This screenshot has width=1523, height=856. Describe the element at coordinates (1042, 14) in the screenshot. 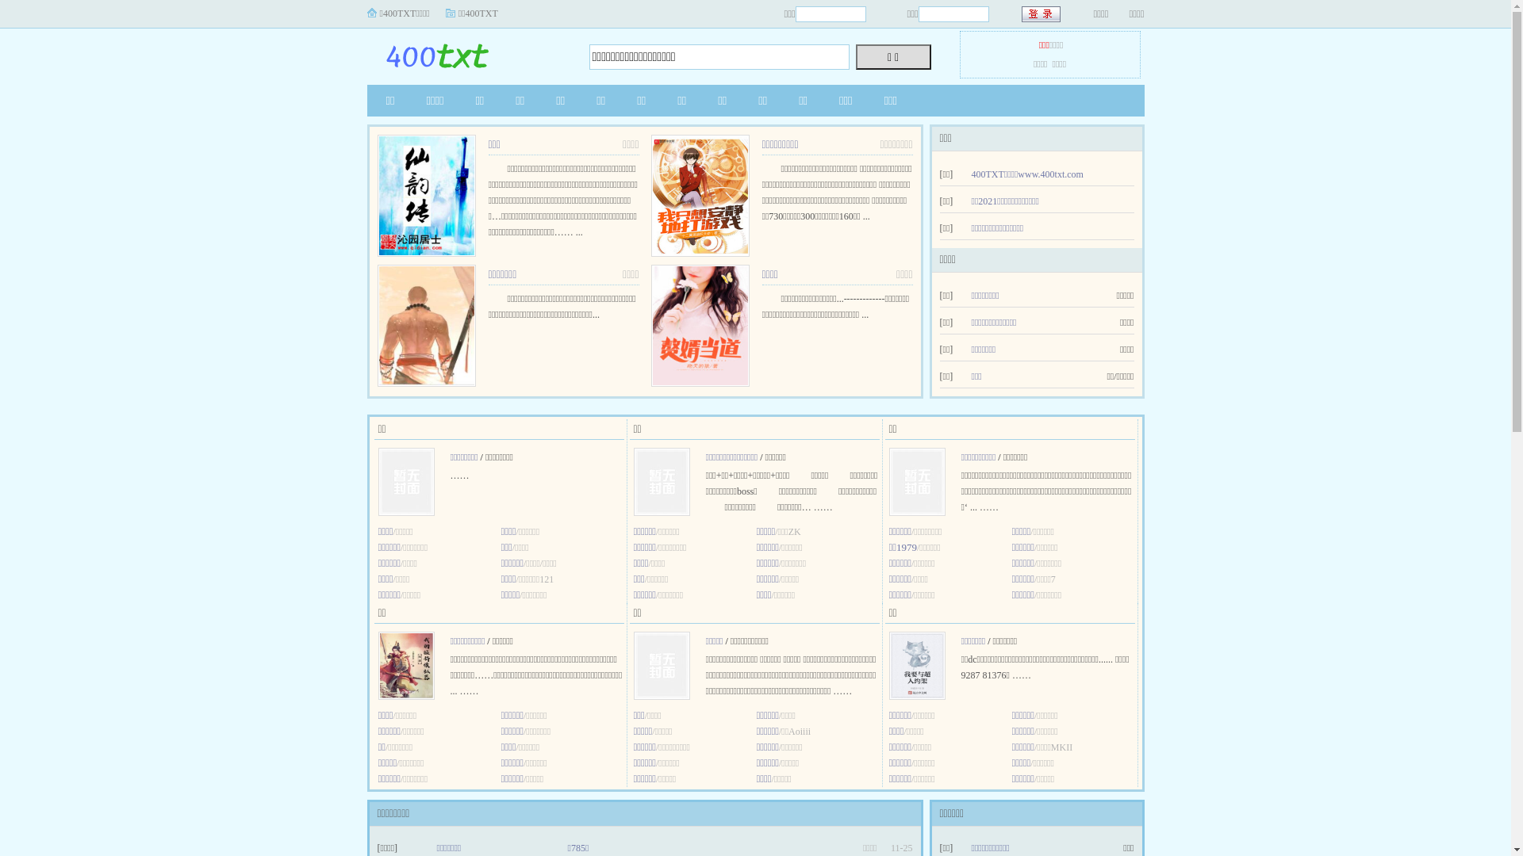

I see ` ` at that location.